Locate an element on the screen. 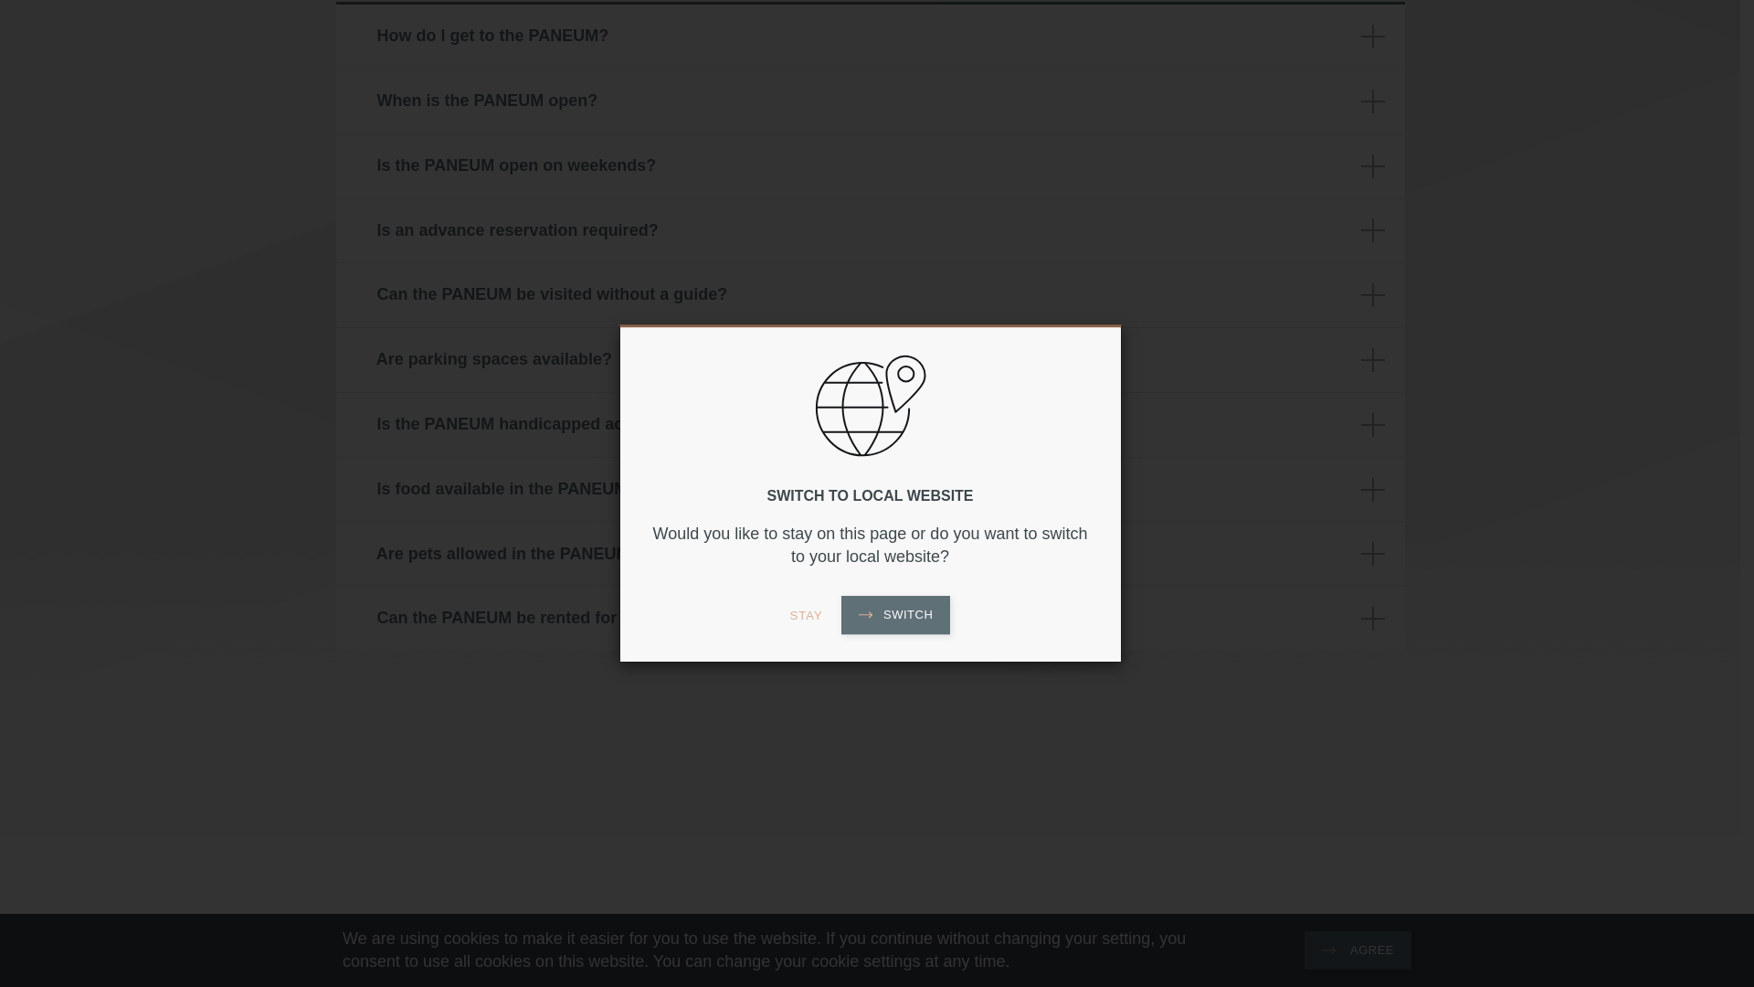 This screenshot has height=987, width=1754. Is the PANEUM handicapped accessible? is located at coordinates (870, 424).